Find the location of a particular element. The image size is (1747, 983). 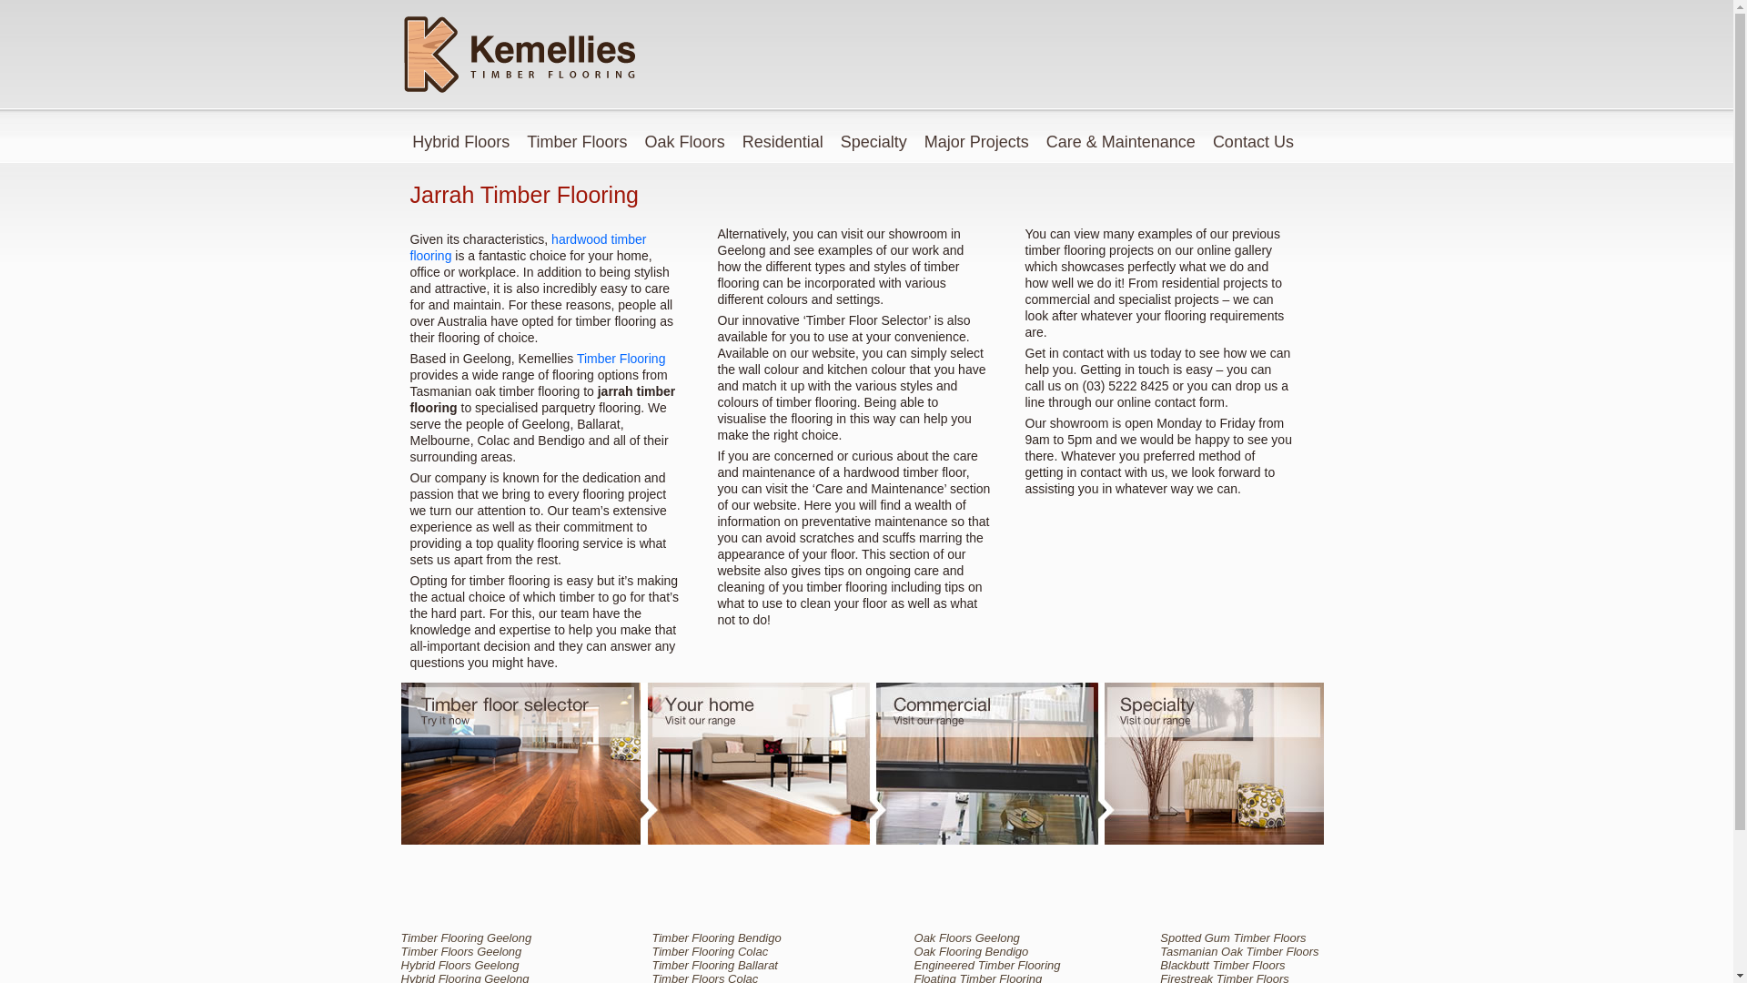

Timber Flooring Geelong is located at coordinates (483, 937).